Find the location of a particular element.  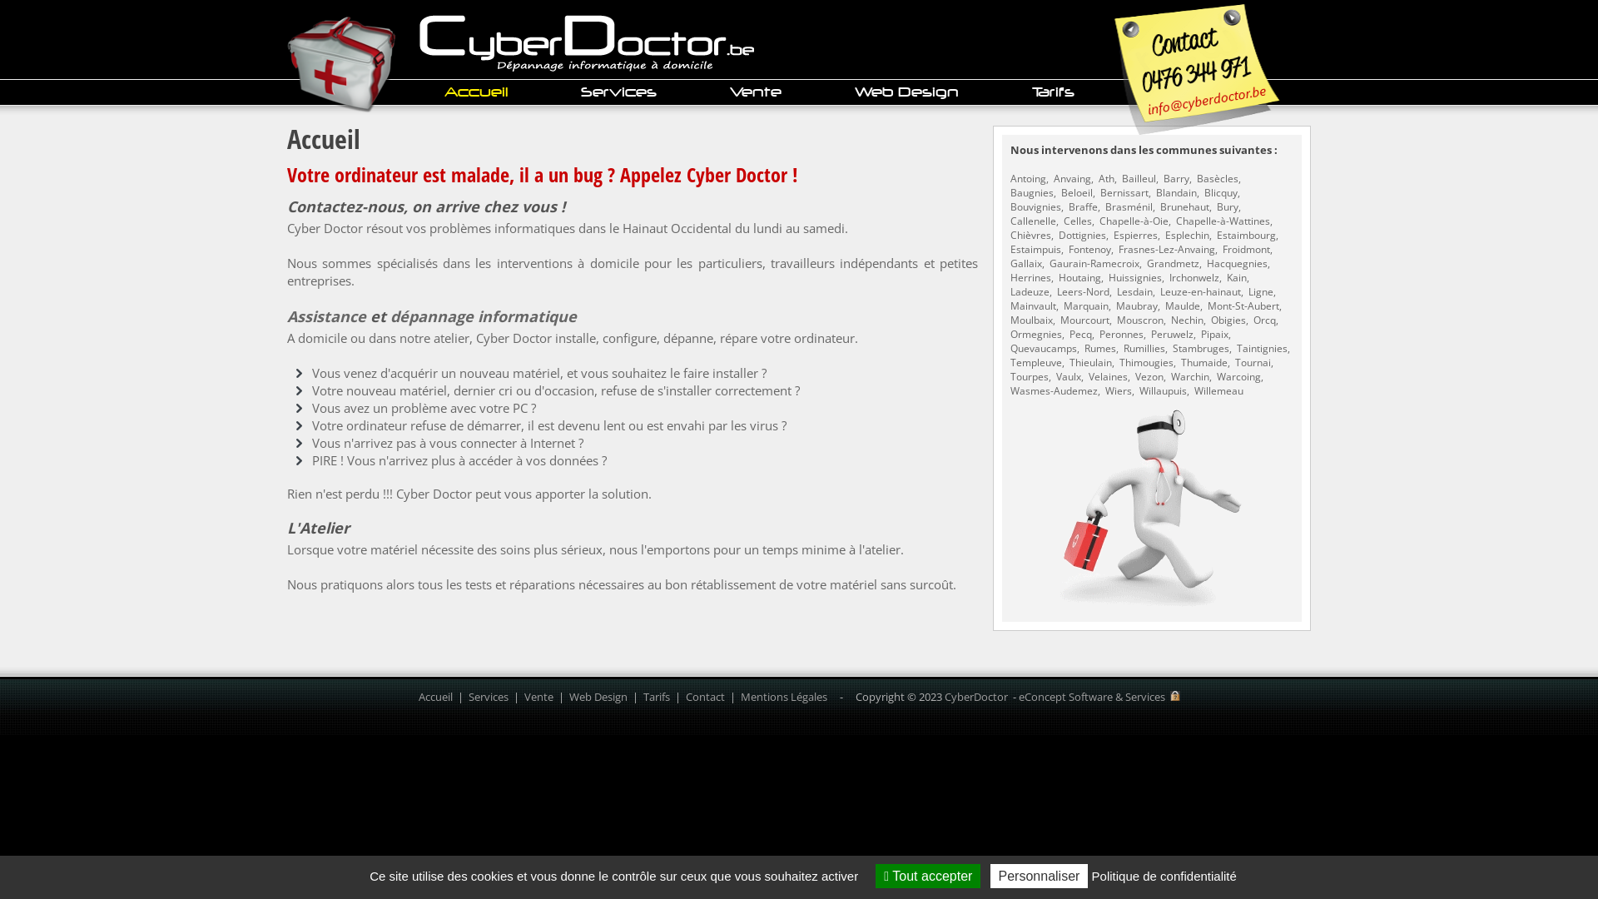

Frasnes-Lez-Anvaing is located at coordinates (1167, 250).